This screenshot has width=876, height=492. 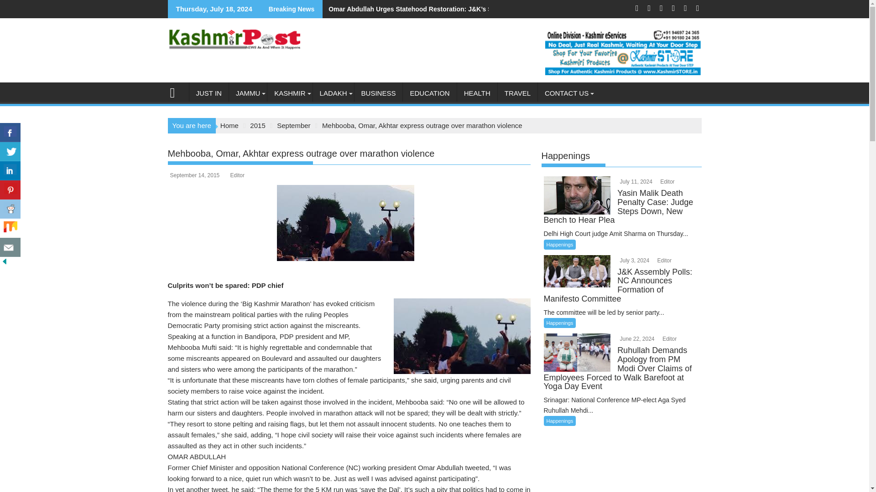 I want to click on JUST IN, so click(x=208, y=93).